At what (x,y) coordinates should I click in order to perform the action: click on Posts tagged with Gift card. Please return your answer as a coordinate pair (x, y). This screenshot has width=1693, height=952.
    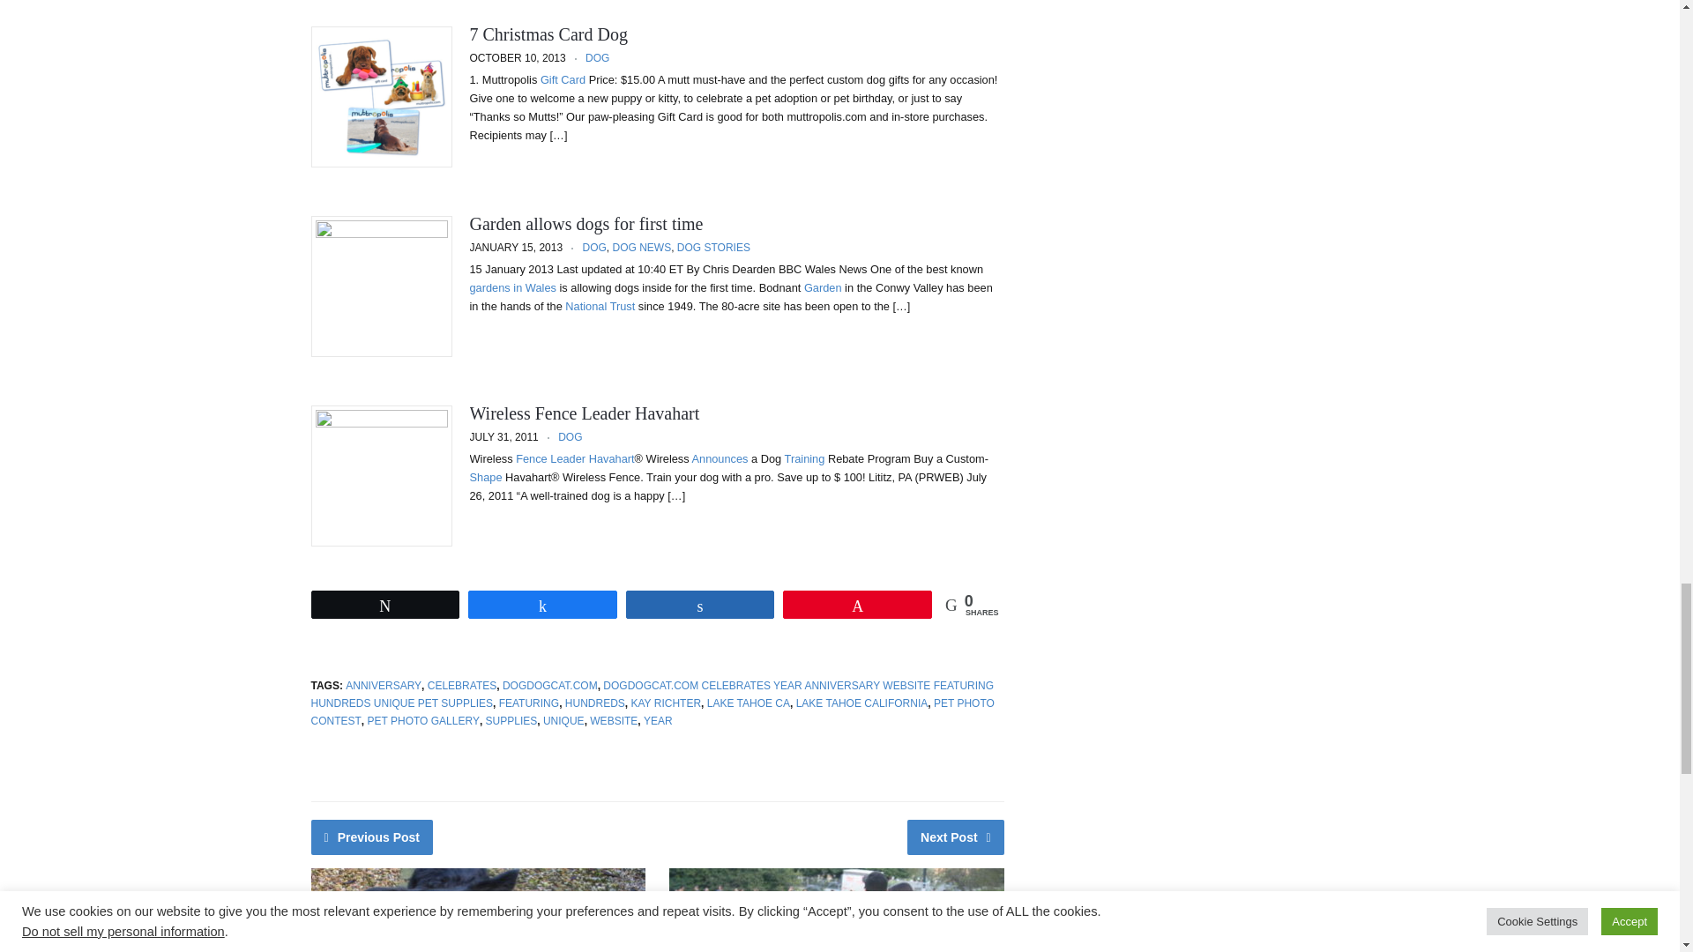
    Looking at the image, I should click on (563, 79).